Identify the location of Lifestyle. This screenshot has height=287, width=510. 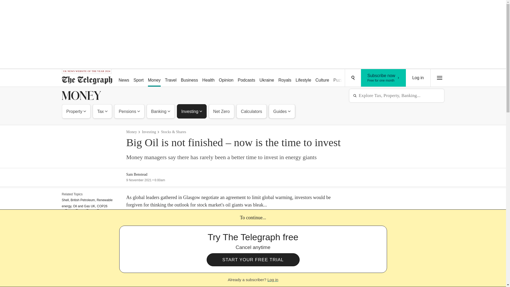
(341, 78).